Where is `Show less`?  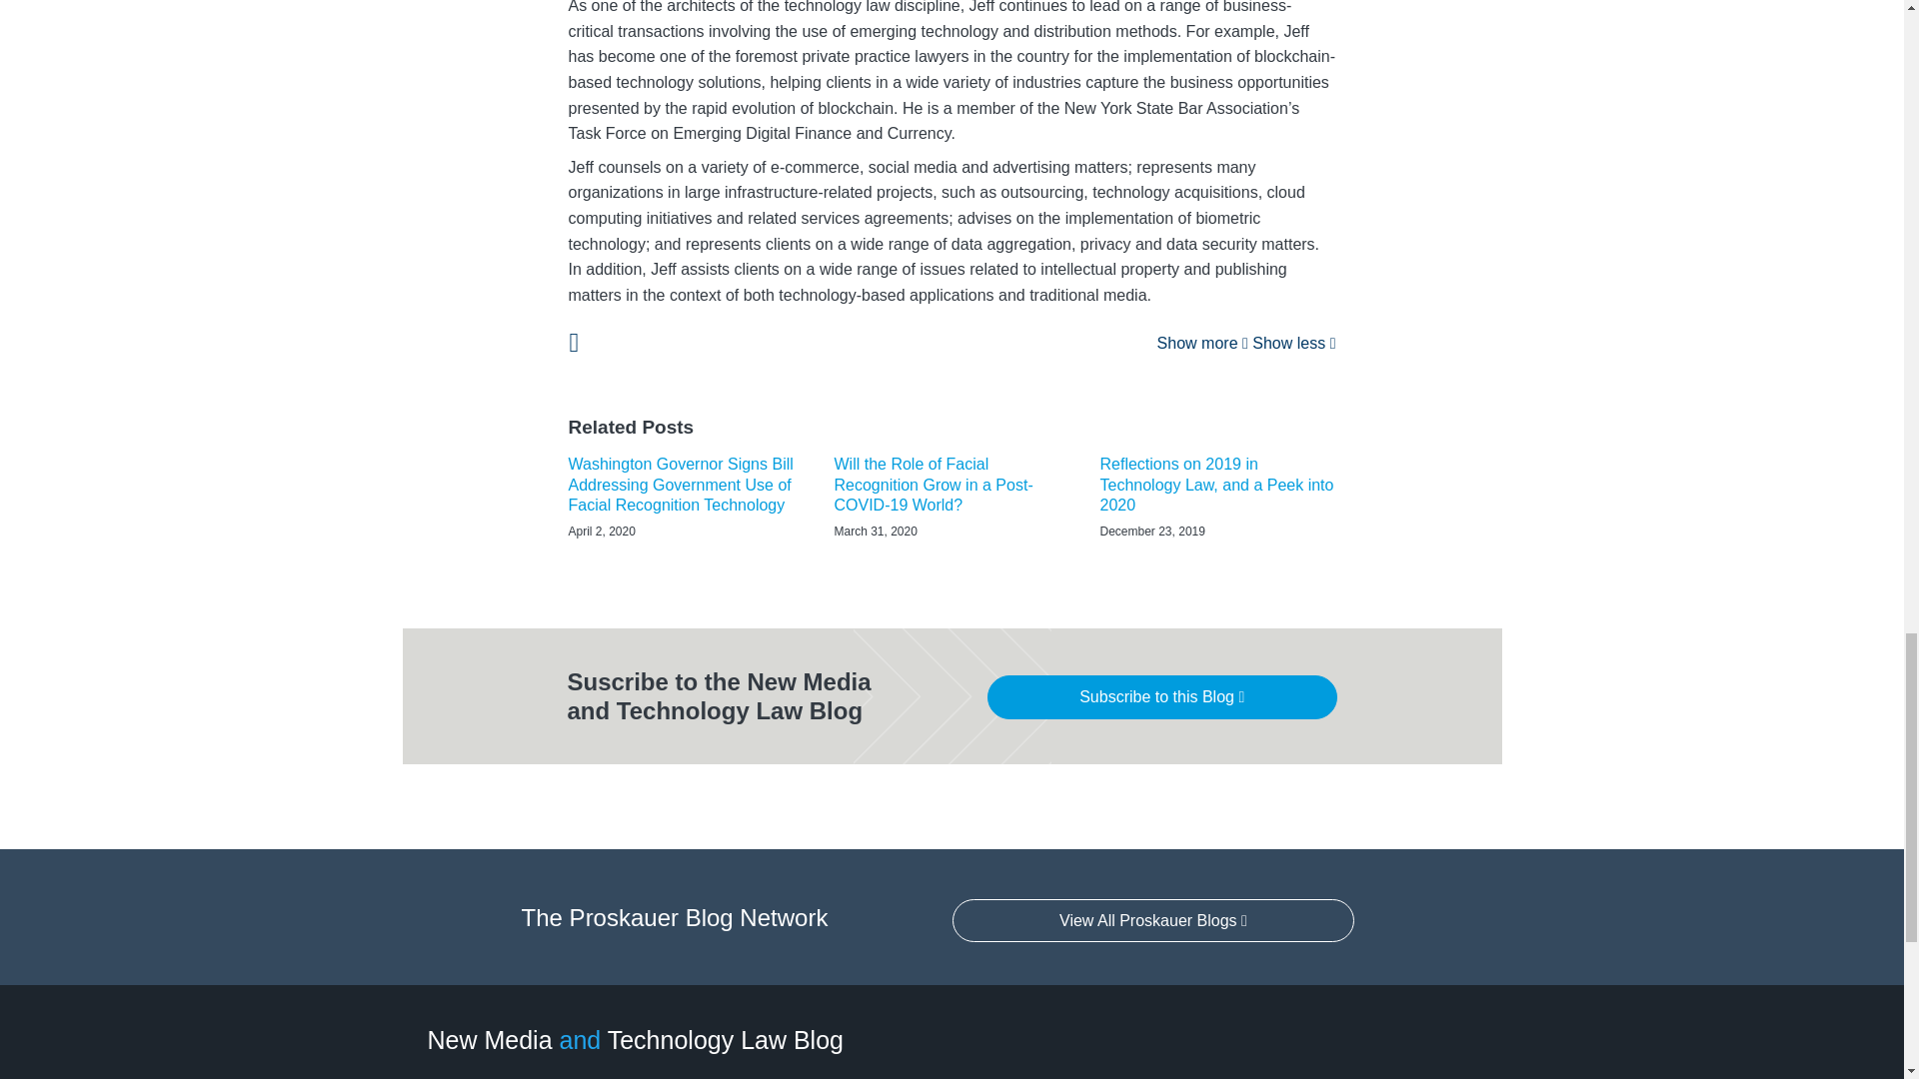 Show less is located at coordinates (1293, 343).